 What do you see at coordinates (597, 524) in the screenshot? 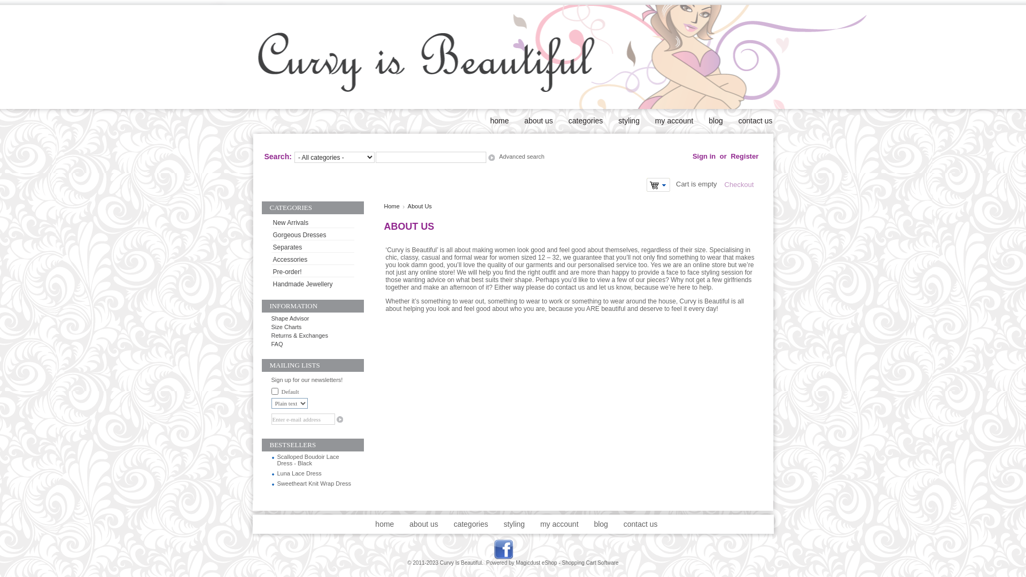
I see `blog` at bounding box center [597, 524].